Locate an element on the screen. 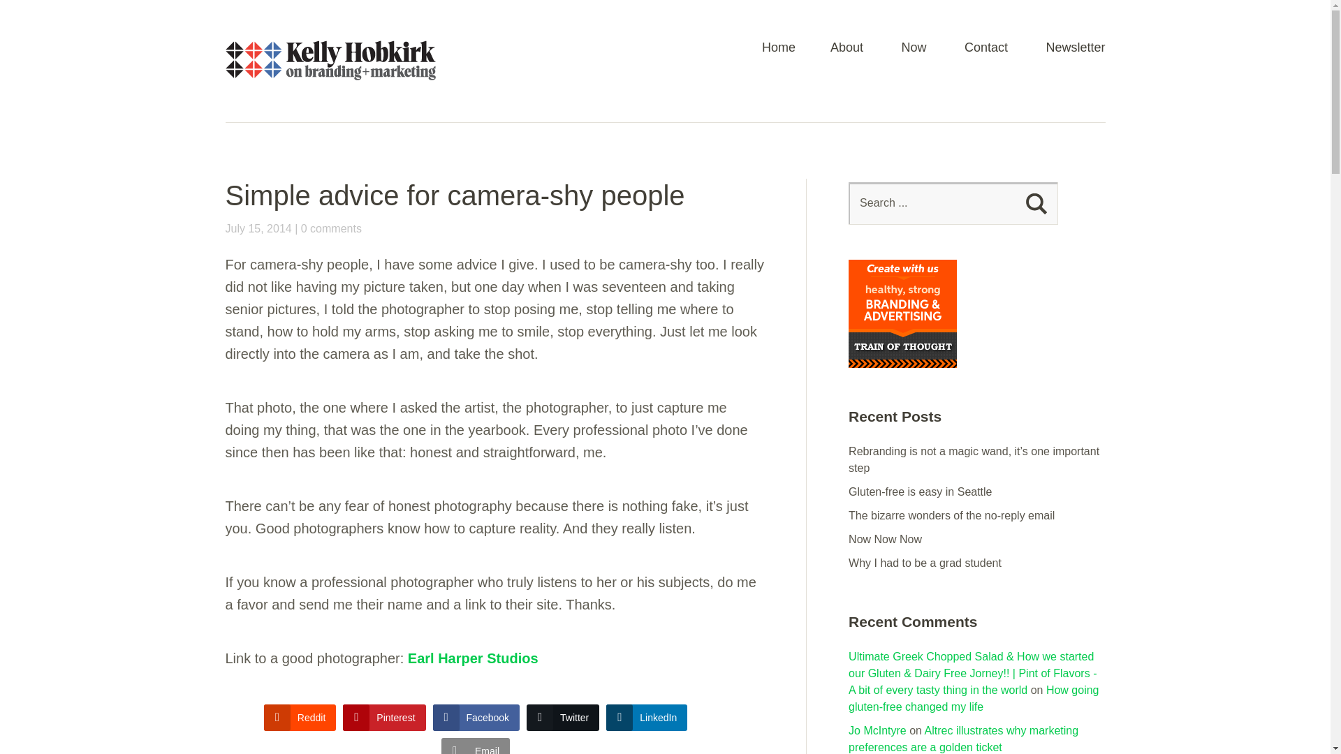 The width and height of the screenshot is (1341, 754). Recent Posts is located at coordinates (974, 426).